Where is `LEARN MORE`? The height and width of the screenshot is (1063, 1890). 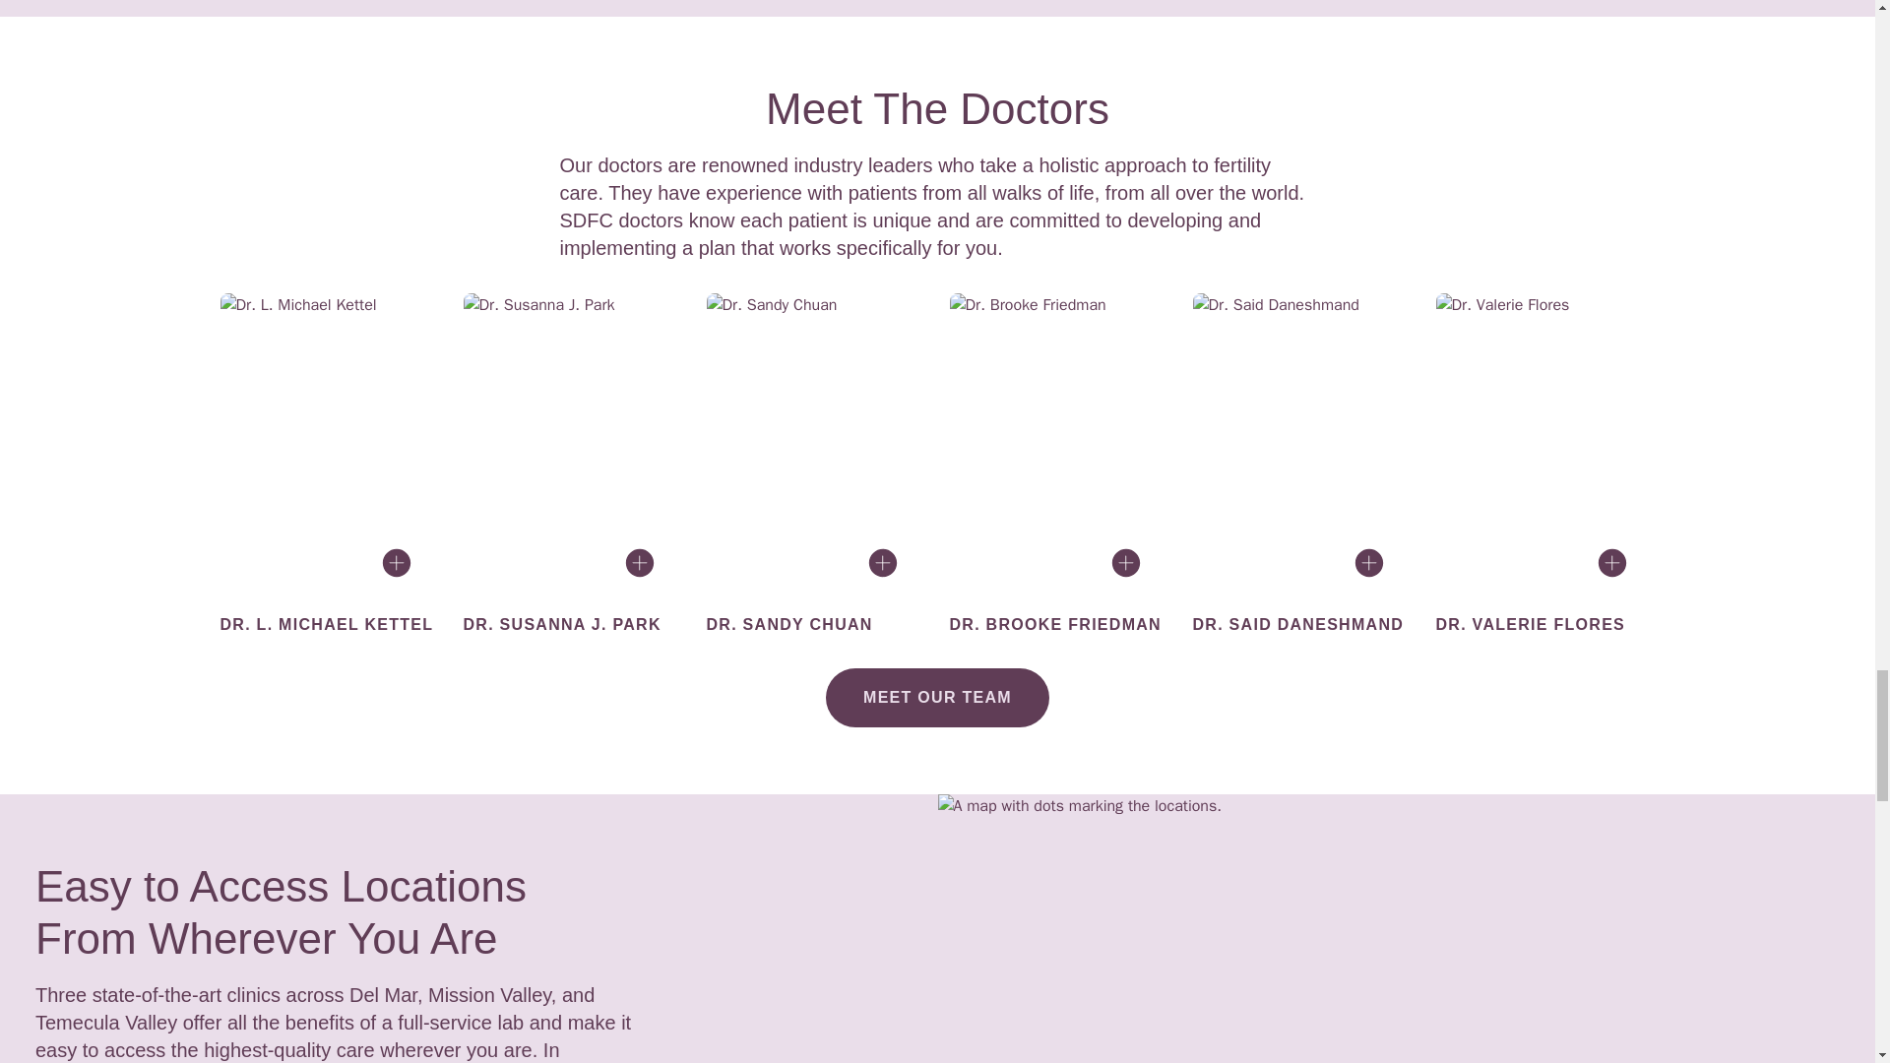
LEARN MORE is located at coordinates (1303, 571).